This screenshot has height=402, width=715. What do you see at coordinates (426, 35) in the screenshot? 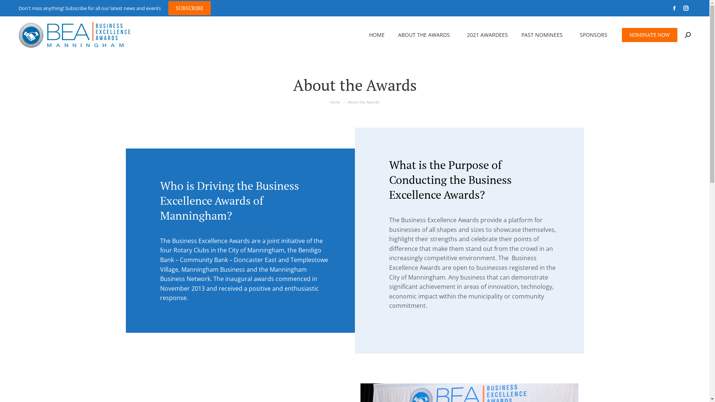
I see `ABOUT THE AWARDS` at bounding box center [426, 35].